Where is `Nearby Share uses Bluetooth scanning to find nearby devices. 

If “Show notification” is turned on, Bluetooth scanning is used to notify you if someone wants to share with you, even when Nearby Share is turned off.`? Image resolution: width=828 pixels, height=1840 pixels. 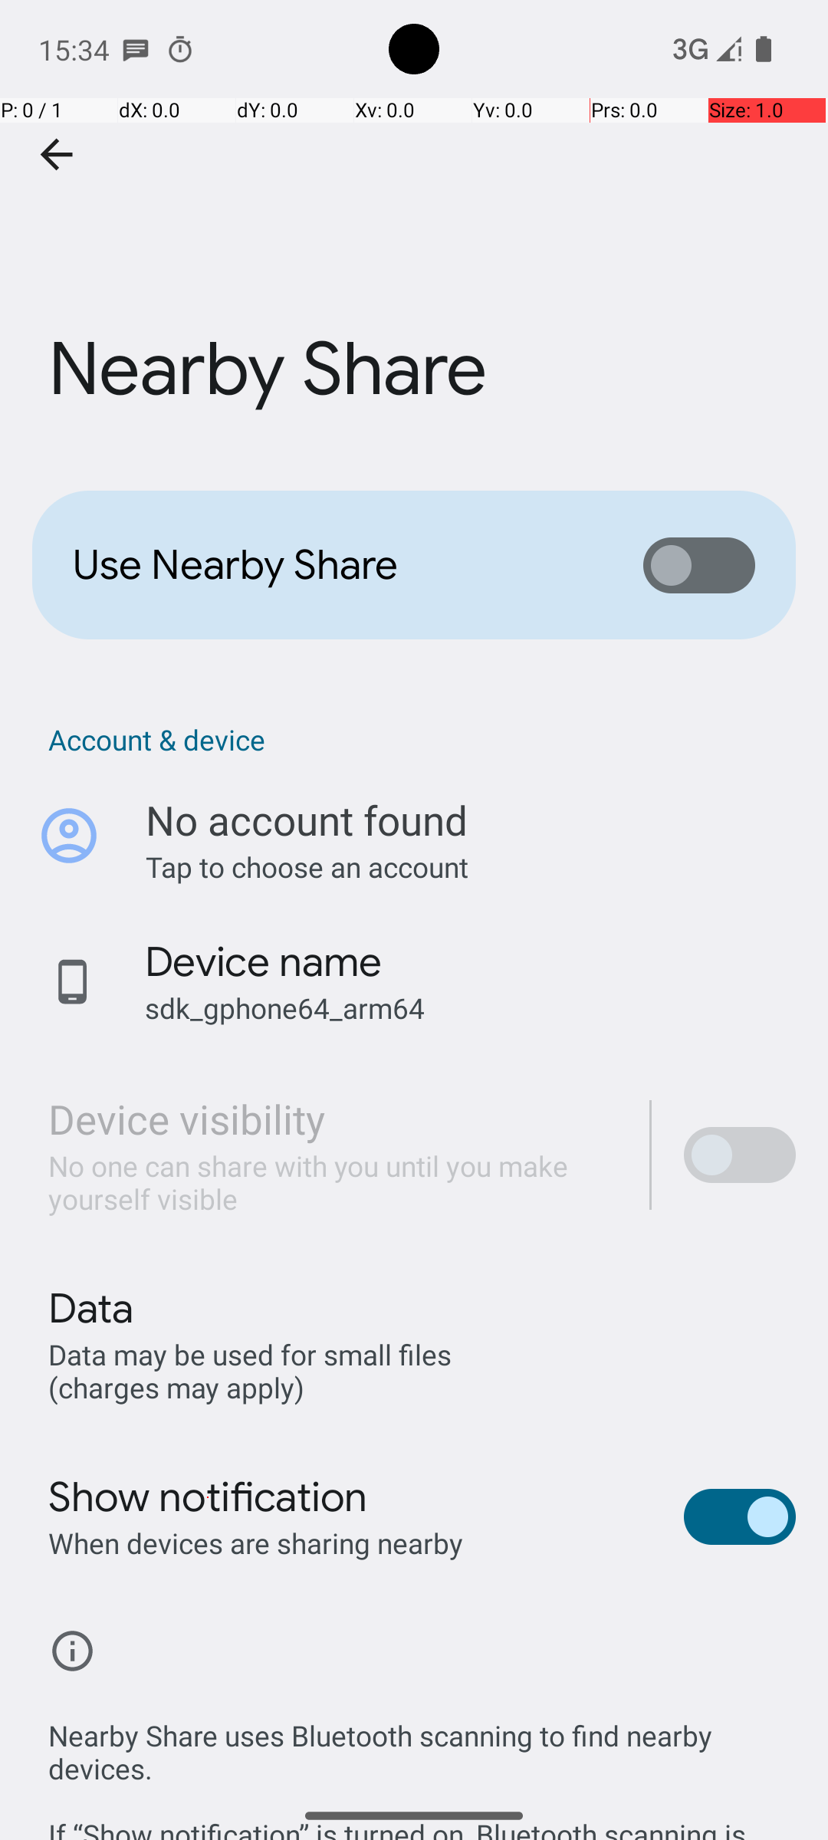 Nearby Share uses Bluetooth scanning to find nearby devices. 

If “Show notification” is turned on, Bluetooth scanning is used to notify you if someone wants to share with you, even when Nearby Share is turned off. is located at coordinates (422, 1762).